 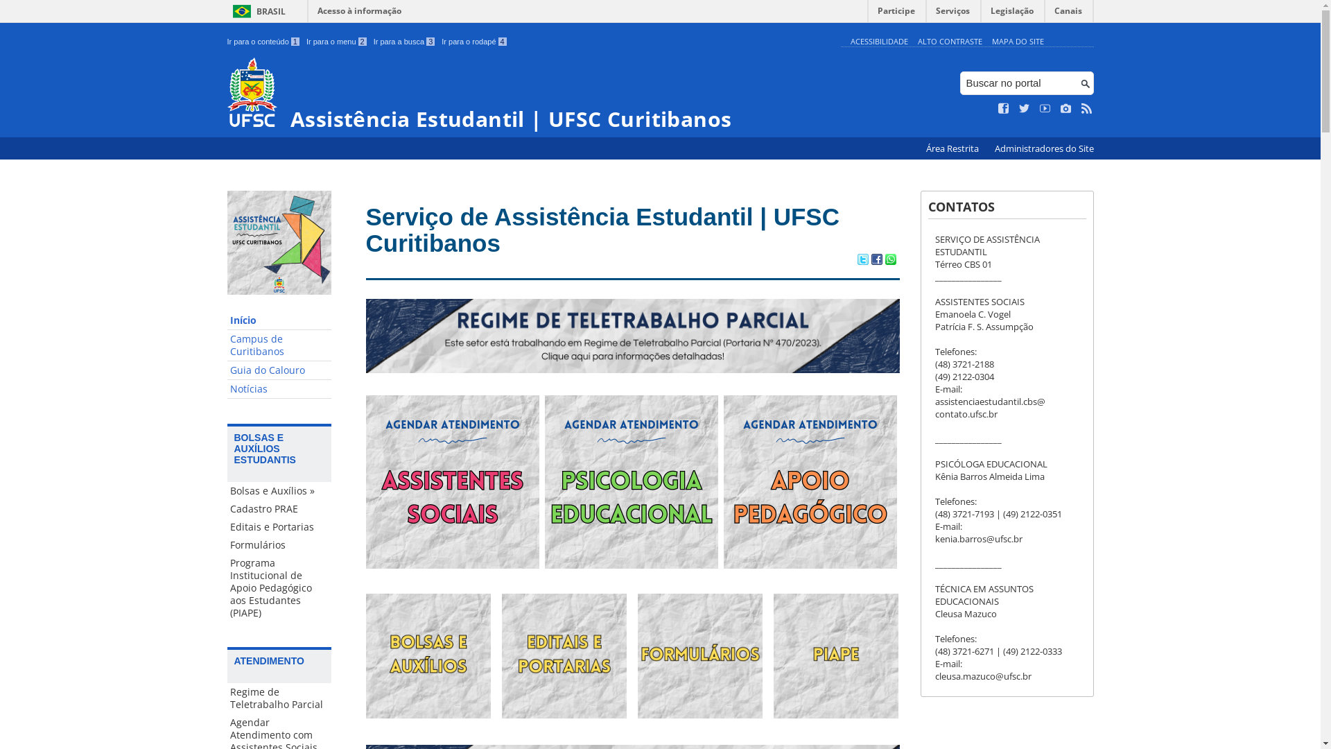 I want to click on Compartilhar no Twitter, so click(x=862, y=261).